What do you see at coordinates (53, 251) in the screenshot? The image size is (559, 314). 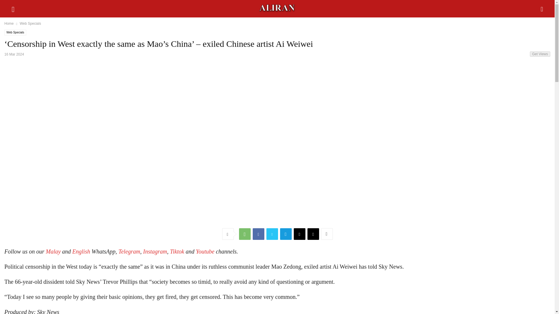 I see `Malay` at bounding box center [53, 251].